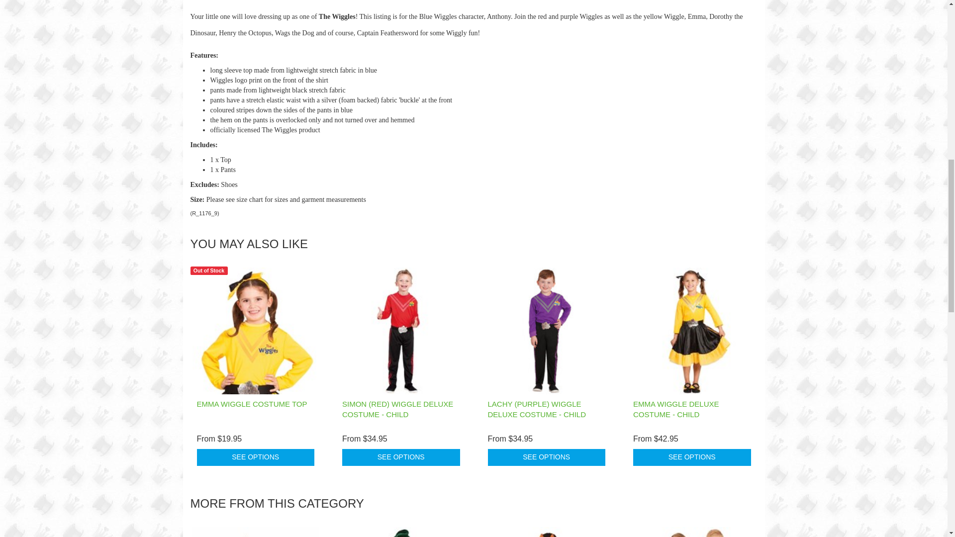 This screenshot has height=537, width=955. What do you see at coordinates (675, 409) in the screenshot?
I see `Emma Wiggle Deluxe Costume - Child` at bounding box center [675, 409].